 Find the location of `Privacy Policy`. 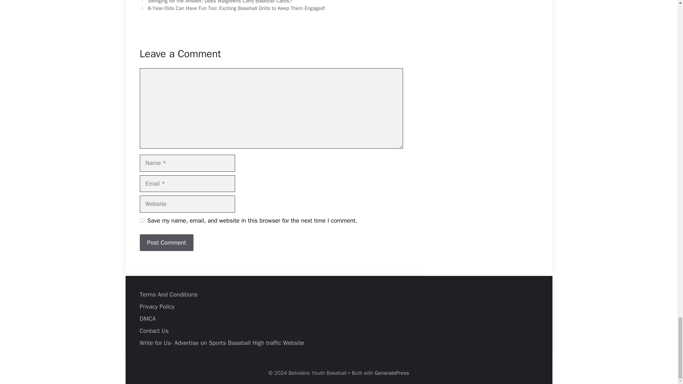

Privacy Policy is located at coordinates (157, 306).